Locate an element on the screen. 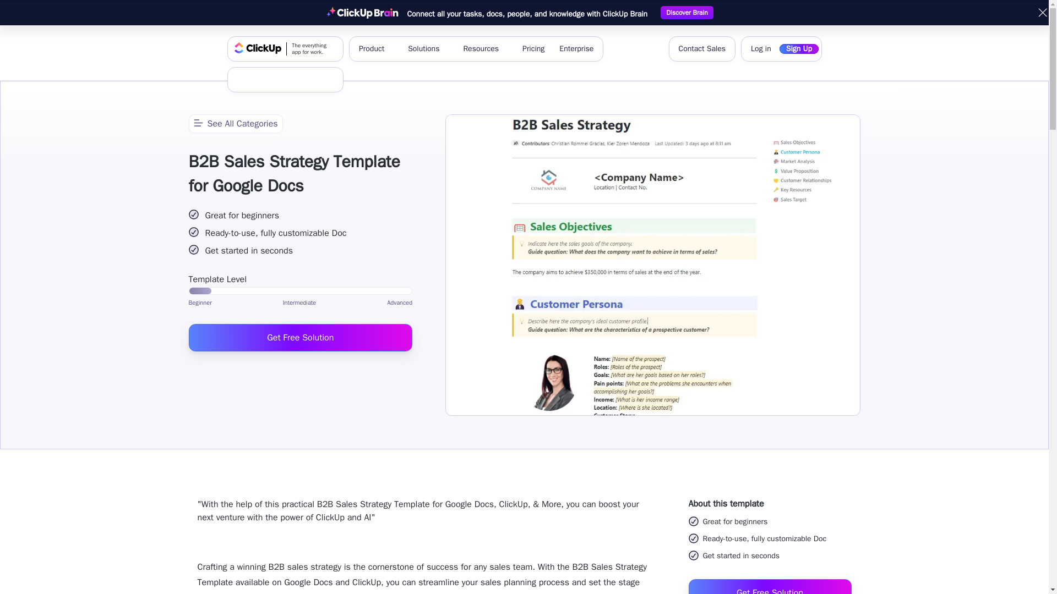 This screenshot has width=1057, height=594. See All Categories is located at coordinates (312, 80).